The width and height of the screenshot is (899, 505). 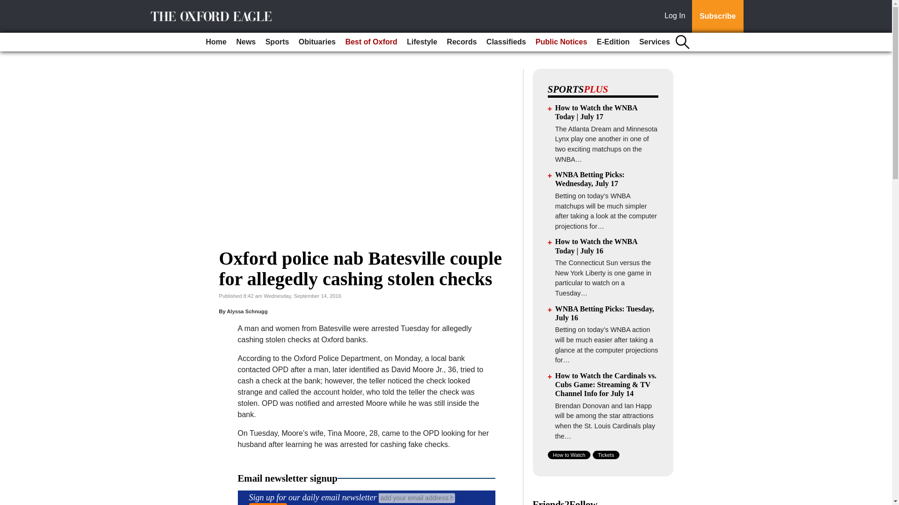 What do you see at coordinates (216, 42) in the screenshot?
I see `Home` at bounding box center [216, 42].